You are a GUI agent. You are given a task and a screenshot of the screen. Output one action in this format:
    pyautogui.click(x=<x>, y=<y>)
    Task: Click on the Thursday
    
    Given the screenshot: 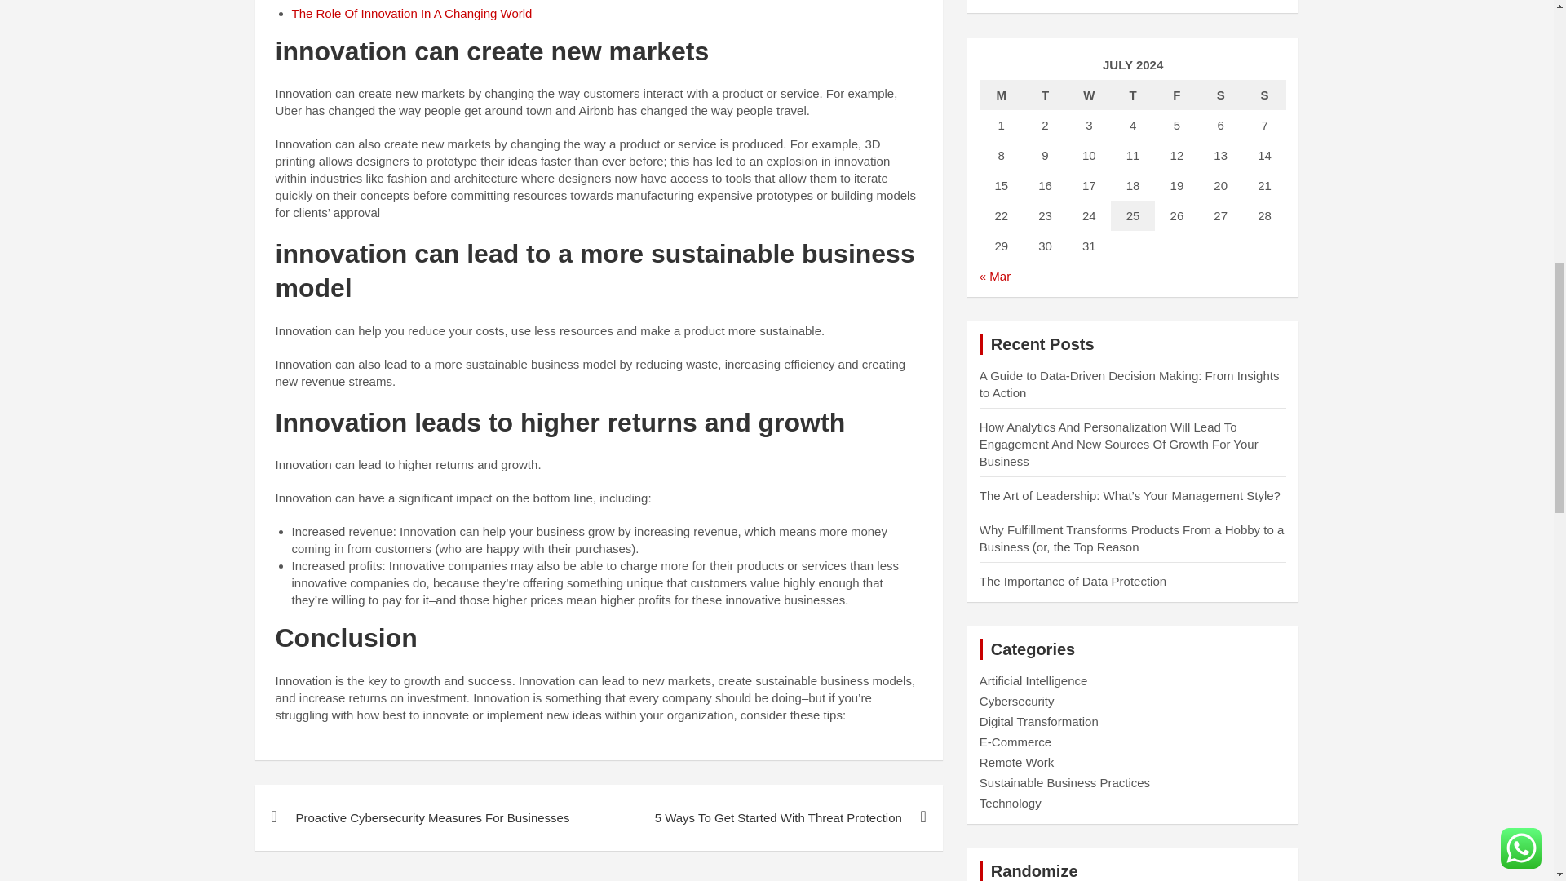 What is the action you would take?
    pyautogui.click(x=1132, y=95)
    